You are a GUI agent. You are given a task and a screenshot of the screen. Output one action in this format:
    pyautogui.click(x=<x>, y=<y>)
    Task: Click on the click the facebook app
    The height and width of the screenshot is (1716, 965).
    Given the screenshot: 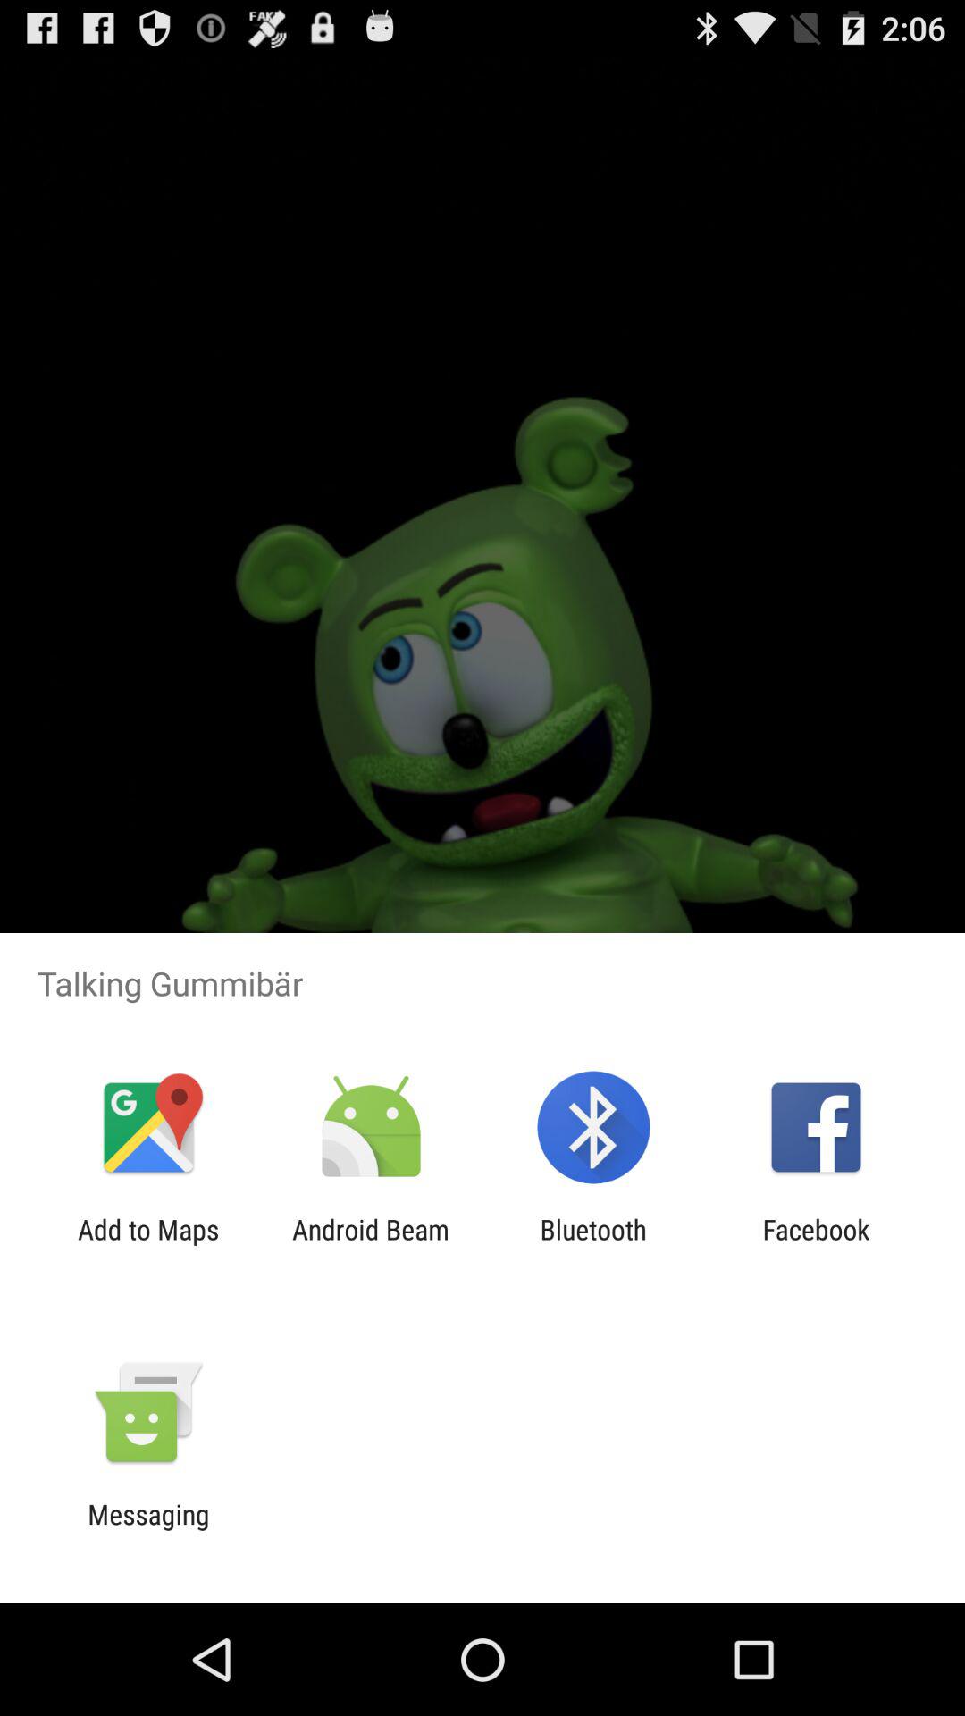 What is the action you would take?
    pyautogui.click(x=816, y=1245)
    